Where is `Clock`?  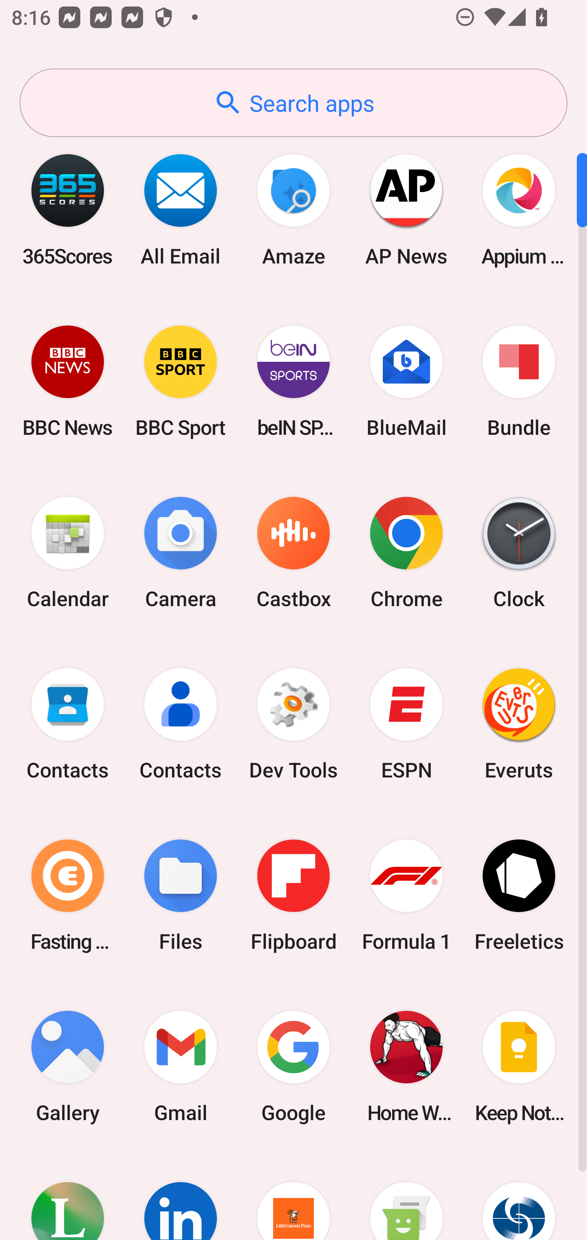
Clock is located at coordinates (519, 553).